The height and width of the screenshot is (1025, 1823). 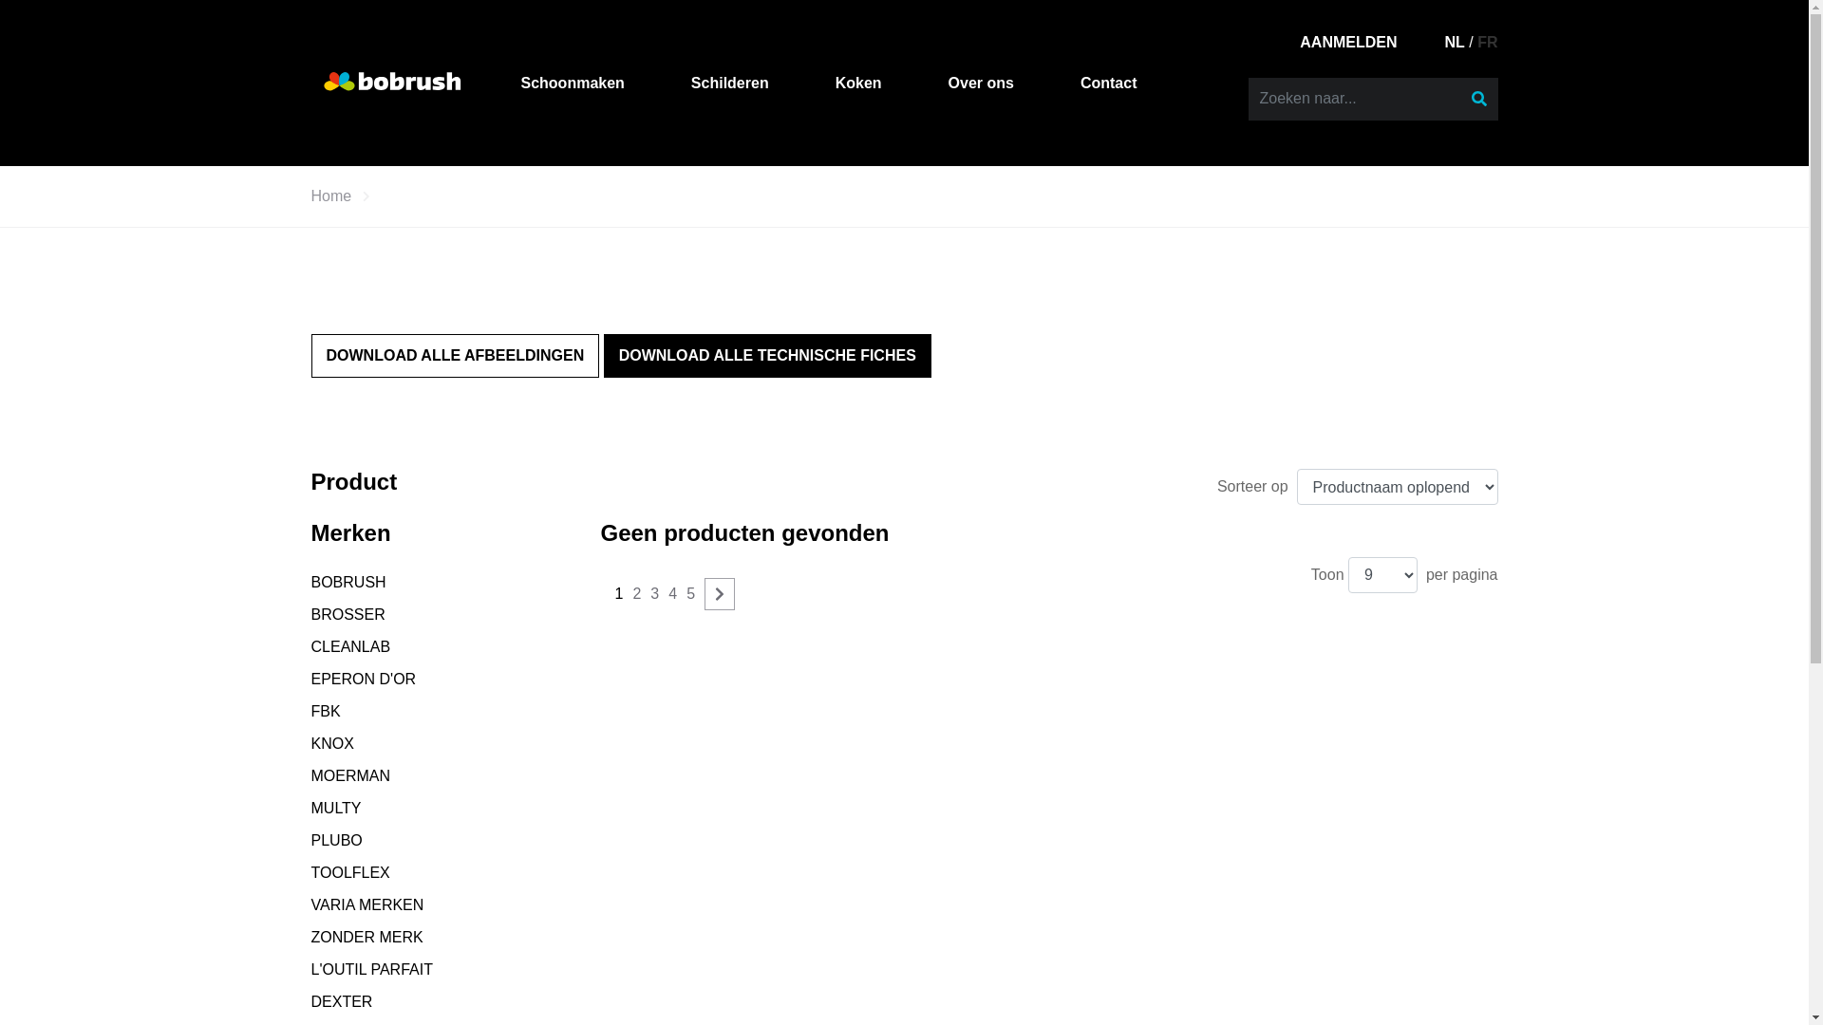 I want to click on FBK, so click(x=327, y=712).